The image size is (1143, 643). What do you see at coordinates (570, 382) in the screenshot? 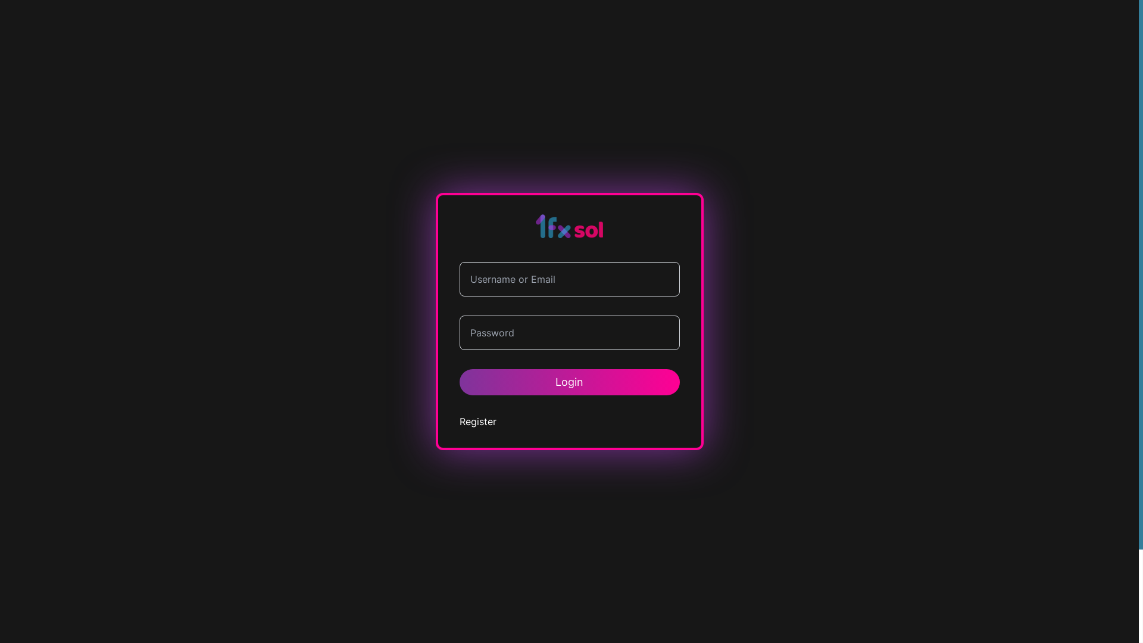
I see `Login` at bounding box center [570, 382].